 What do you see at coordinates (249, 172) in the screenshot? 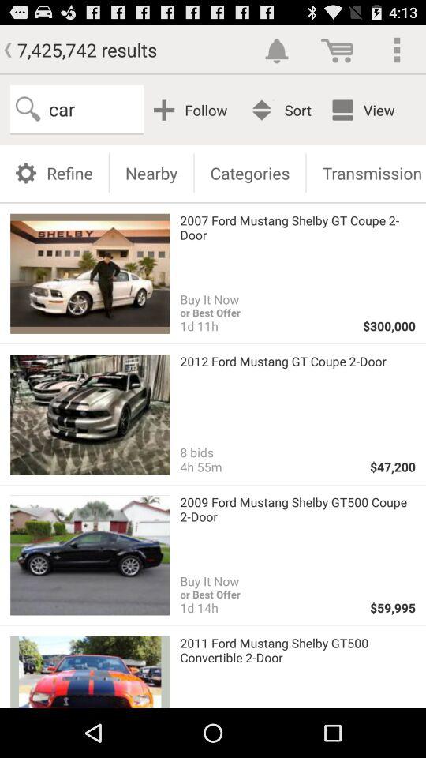
I see `flip until categories icon` at bounding box center [249, 172].